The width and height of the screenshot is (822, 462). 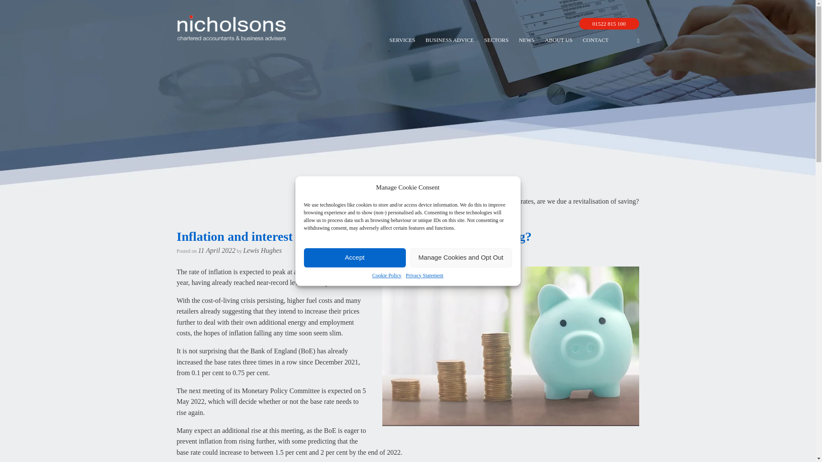 What do you see at coordinates (231, 27) in the screenshot?
I see `Nicholsons Chartered Accountants` at bounding box center [231, 27].